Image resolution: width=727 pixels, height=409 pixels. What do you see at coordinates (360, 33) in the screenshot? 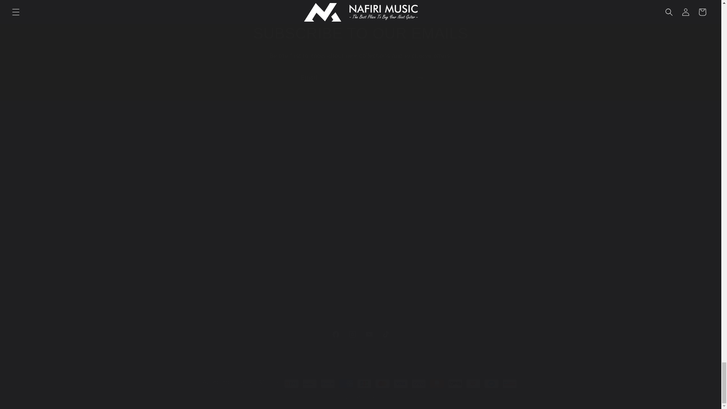
I see `Select Language :` at bounding box center [360, 33].